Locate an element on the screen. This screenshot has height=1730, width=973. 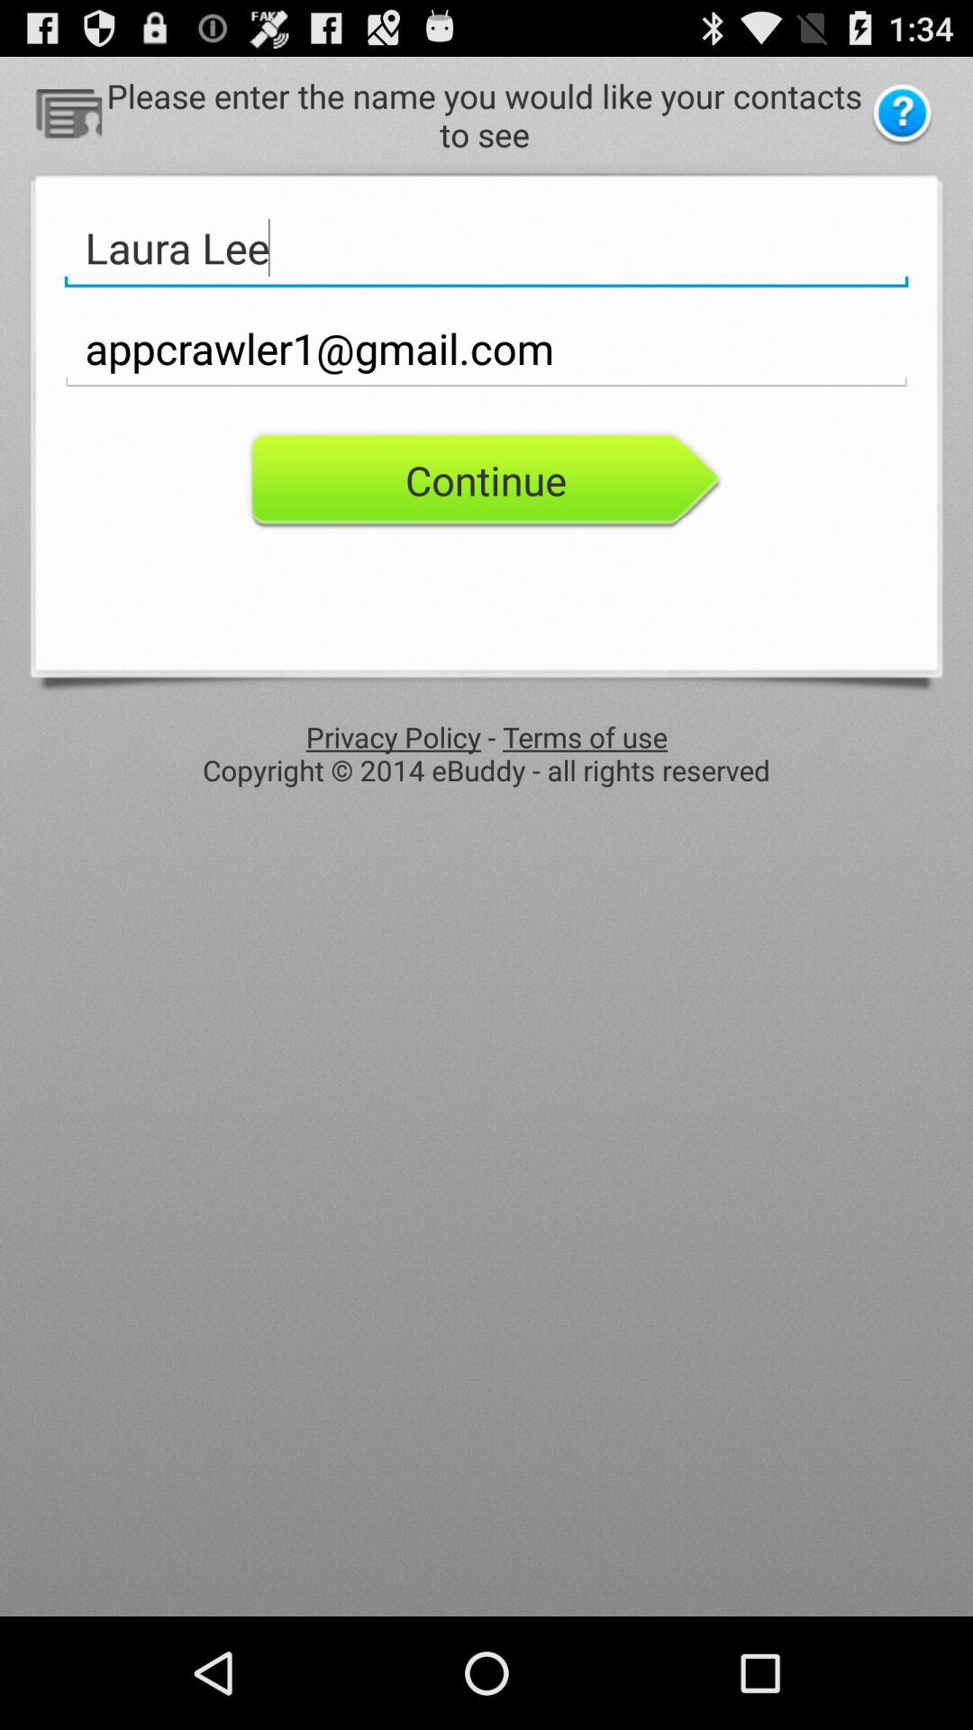
more information is located at coordinates (903, 115).